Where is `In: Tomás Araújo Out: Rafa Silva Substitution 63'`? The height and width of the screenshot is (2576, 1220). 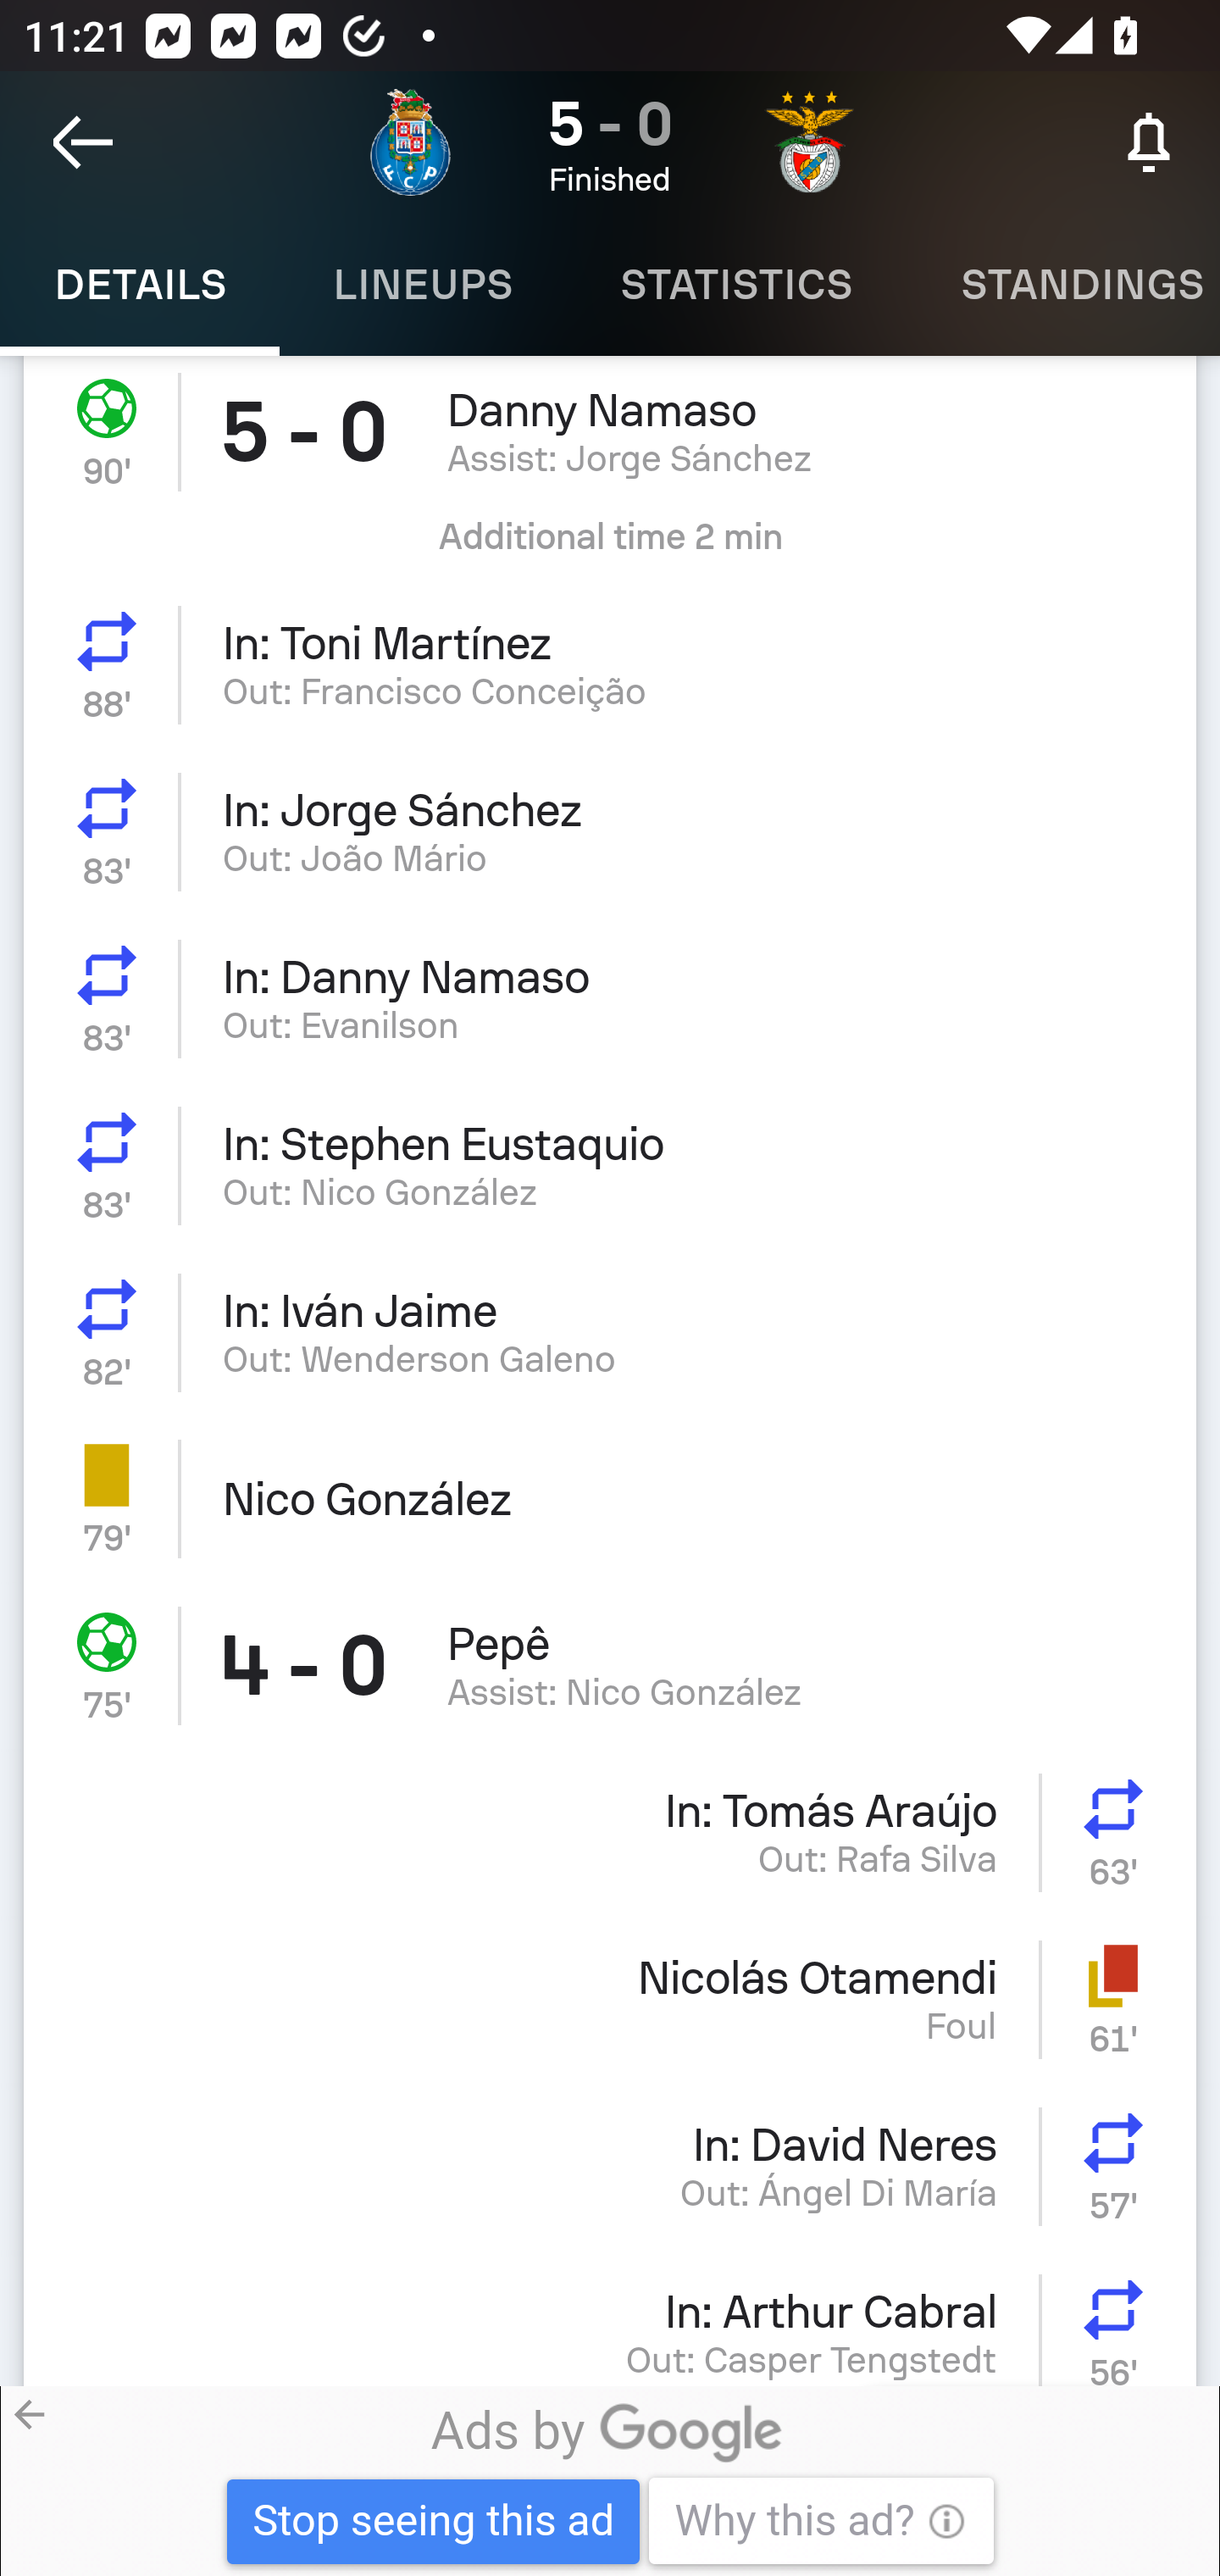 In: Tomás Araújo Out: Rafa Silva Substitution 63' is located at coordinates (610, 1832).